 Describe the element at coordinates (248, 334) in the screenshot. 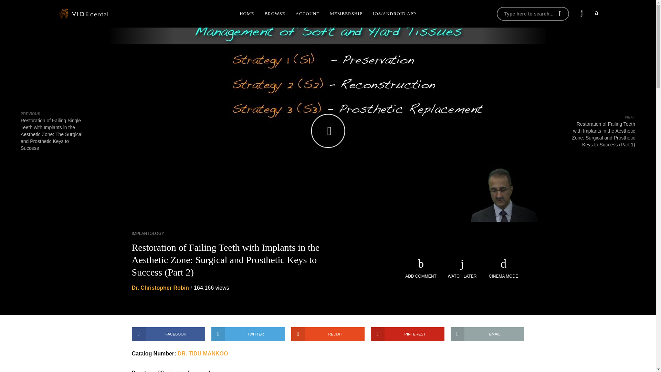

I see `TWITTER` at that location.